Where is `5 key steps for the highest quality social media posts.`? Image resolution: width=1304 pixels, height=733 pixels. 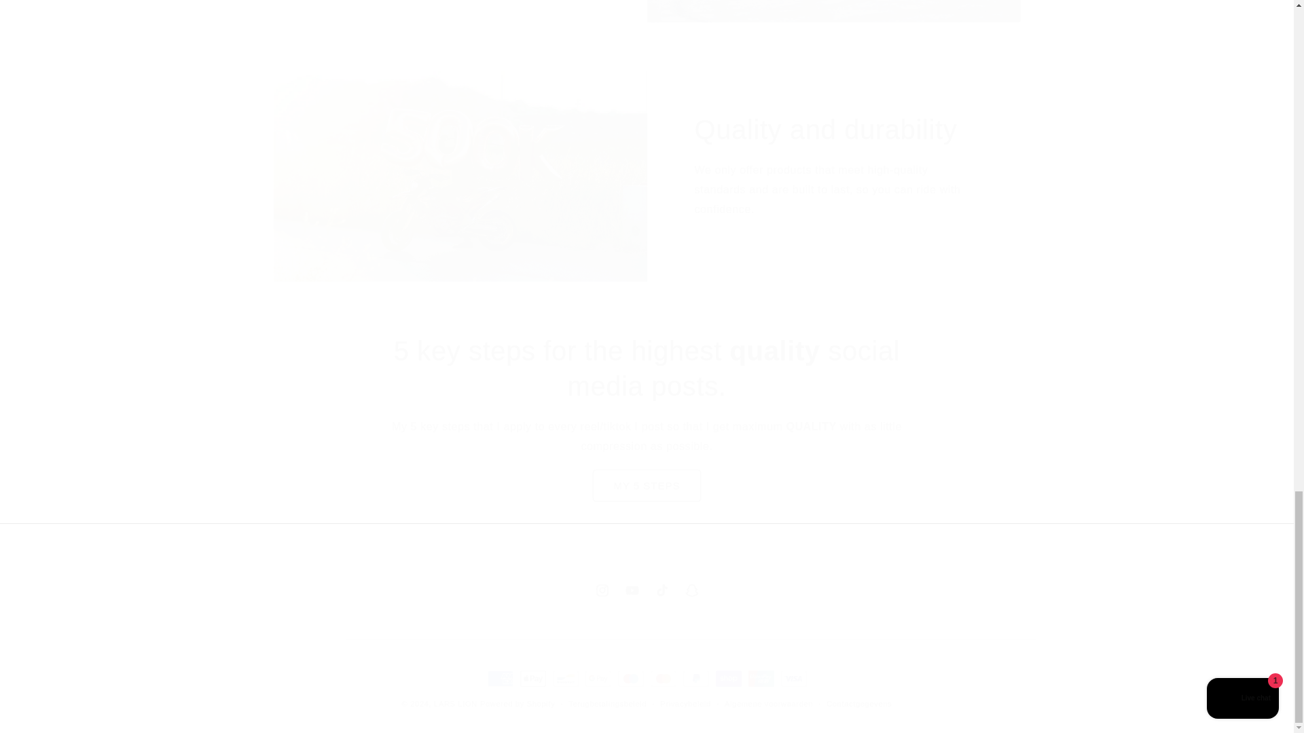
5 key steps for the highest quality social media posts. is located at coordinates (647, 369).